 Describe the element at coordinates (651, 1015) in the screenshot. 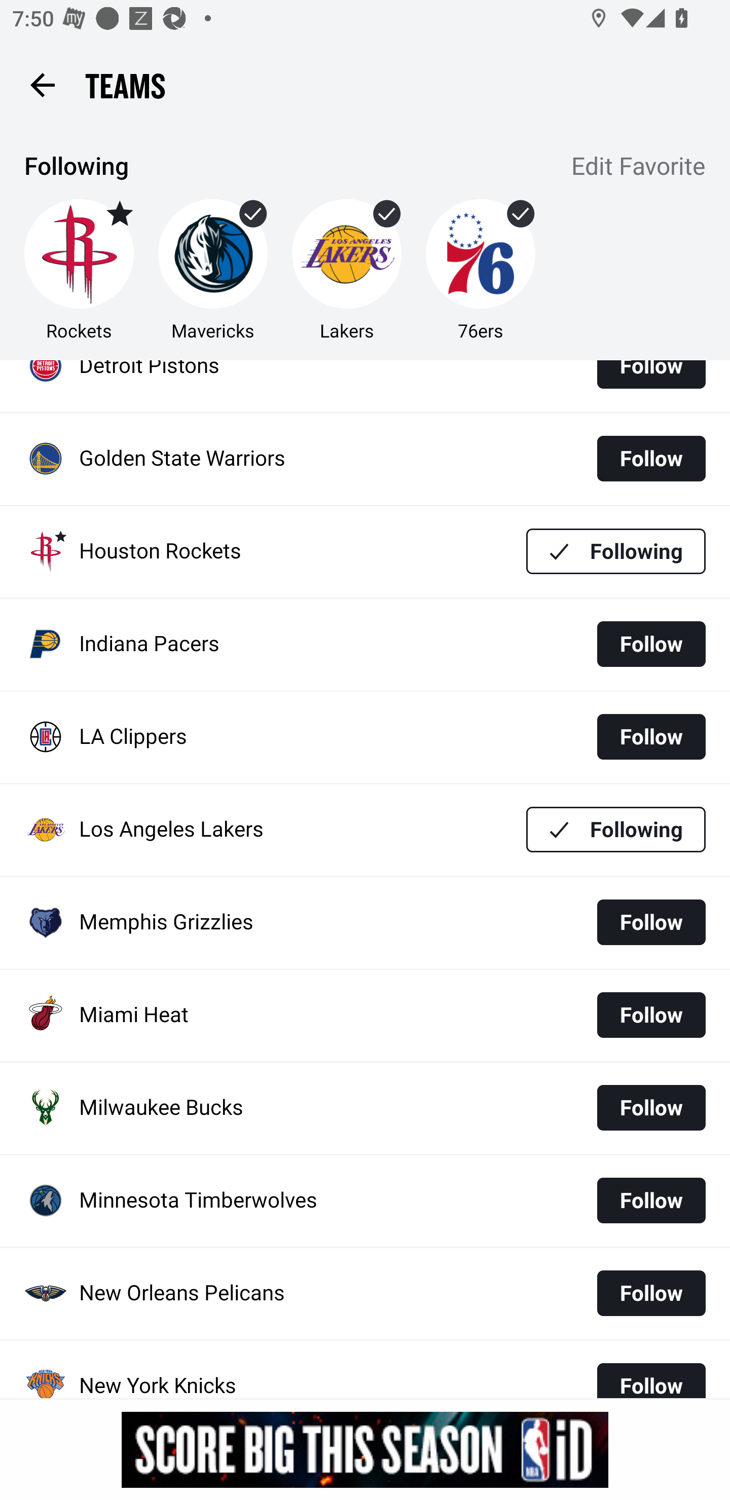

I see `Follow` at that location.